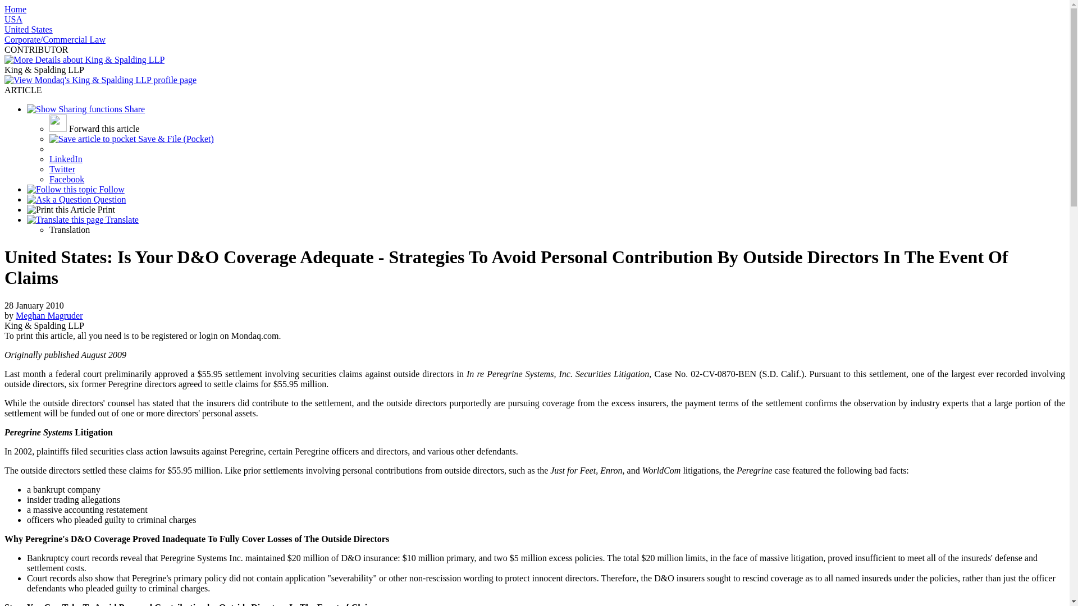 This screenshot has height=606, width=1078. Describe the element at coordinates (85, 109) in the screenshot. I see `Share` at that location.